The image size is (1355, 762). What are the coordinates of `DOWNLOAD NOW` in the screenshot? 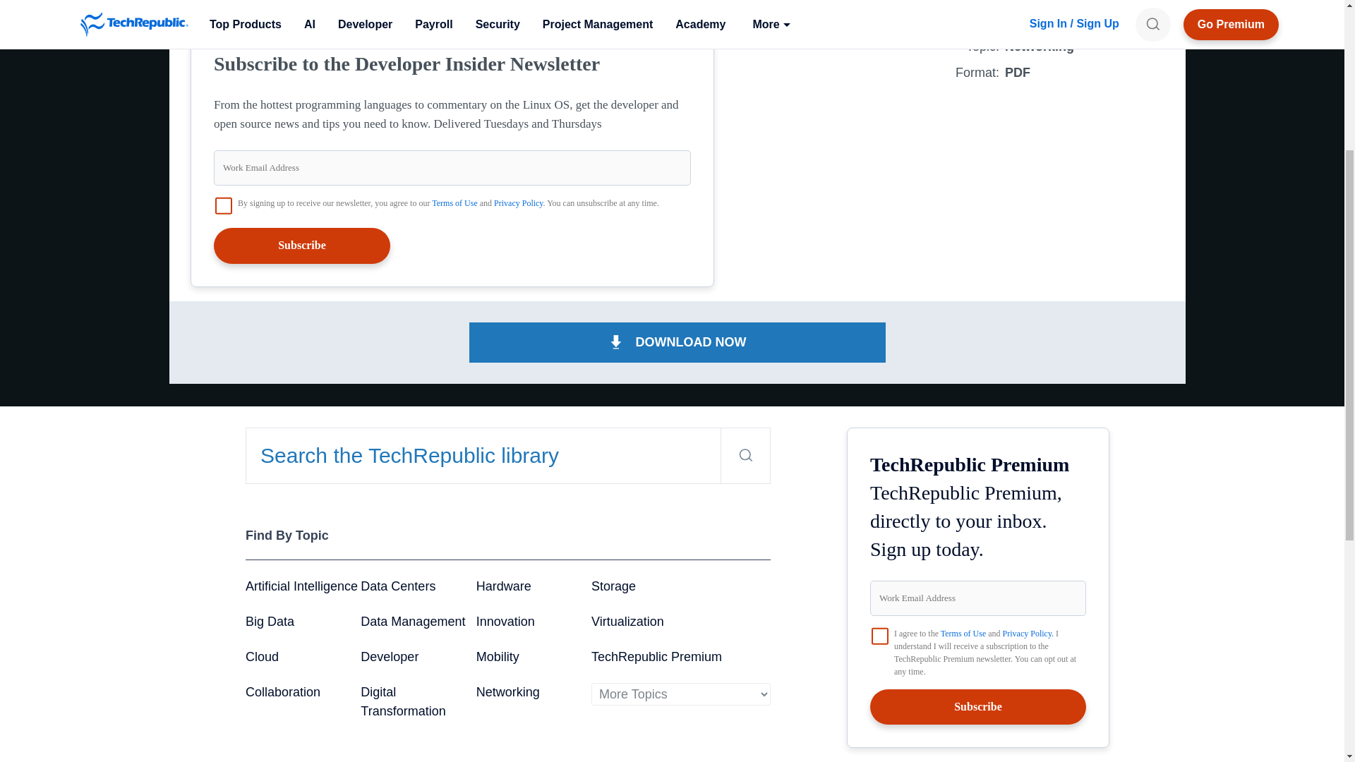 It's located at (677, 342).